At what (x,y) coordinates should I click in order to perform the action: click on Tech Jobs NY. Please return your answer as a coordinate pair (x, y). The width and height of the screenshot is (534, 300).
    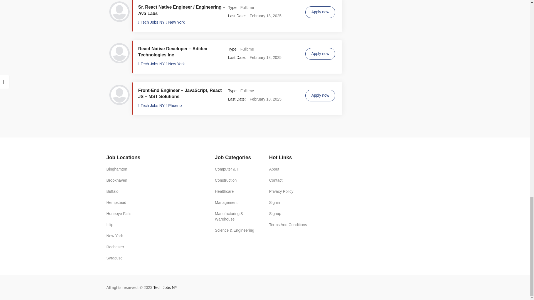
    Looking at the image, I should click on (152, 22).